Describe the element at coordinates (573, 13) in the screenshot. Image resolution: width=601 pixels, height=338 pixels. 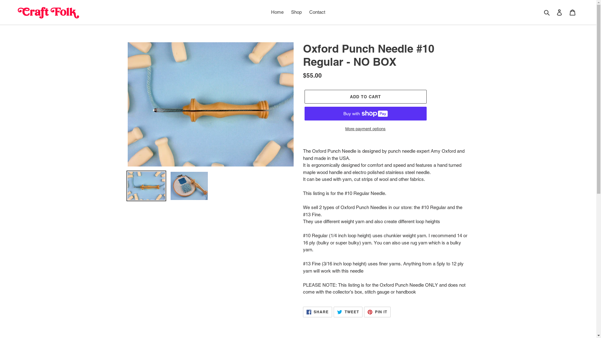
I see `Cart` at that location.